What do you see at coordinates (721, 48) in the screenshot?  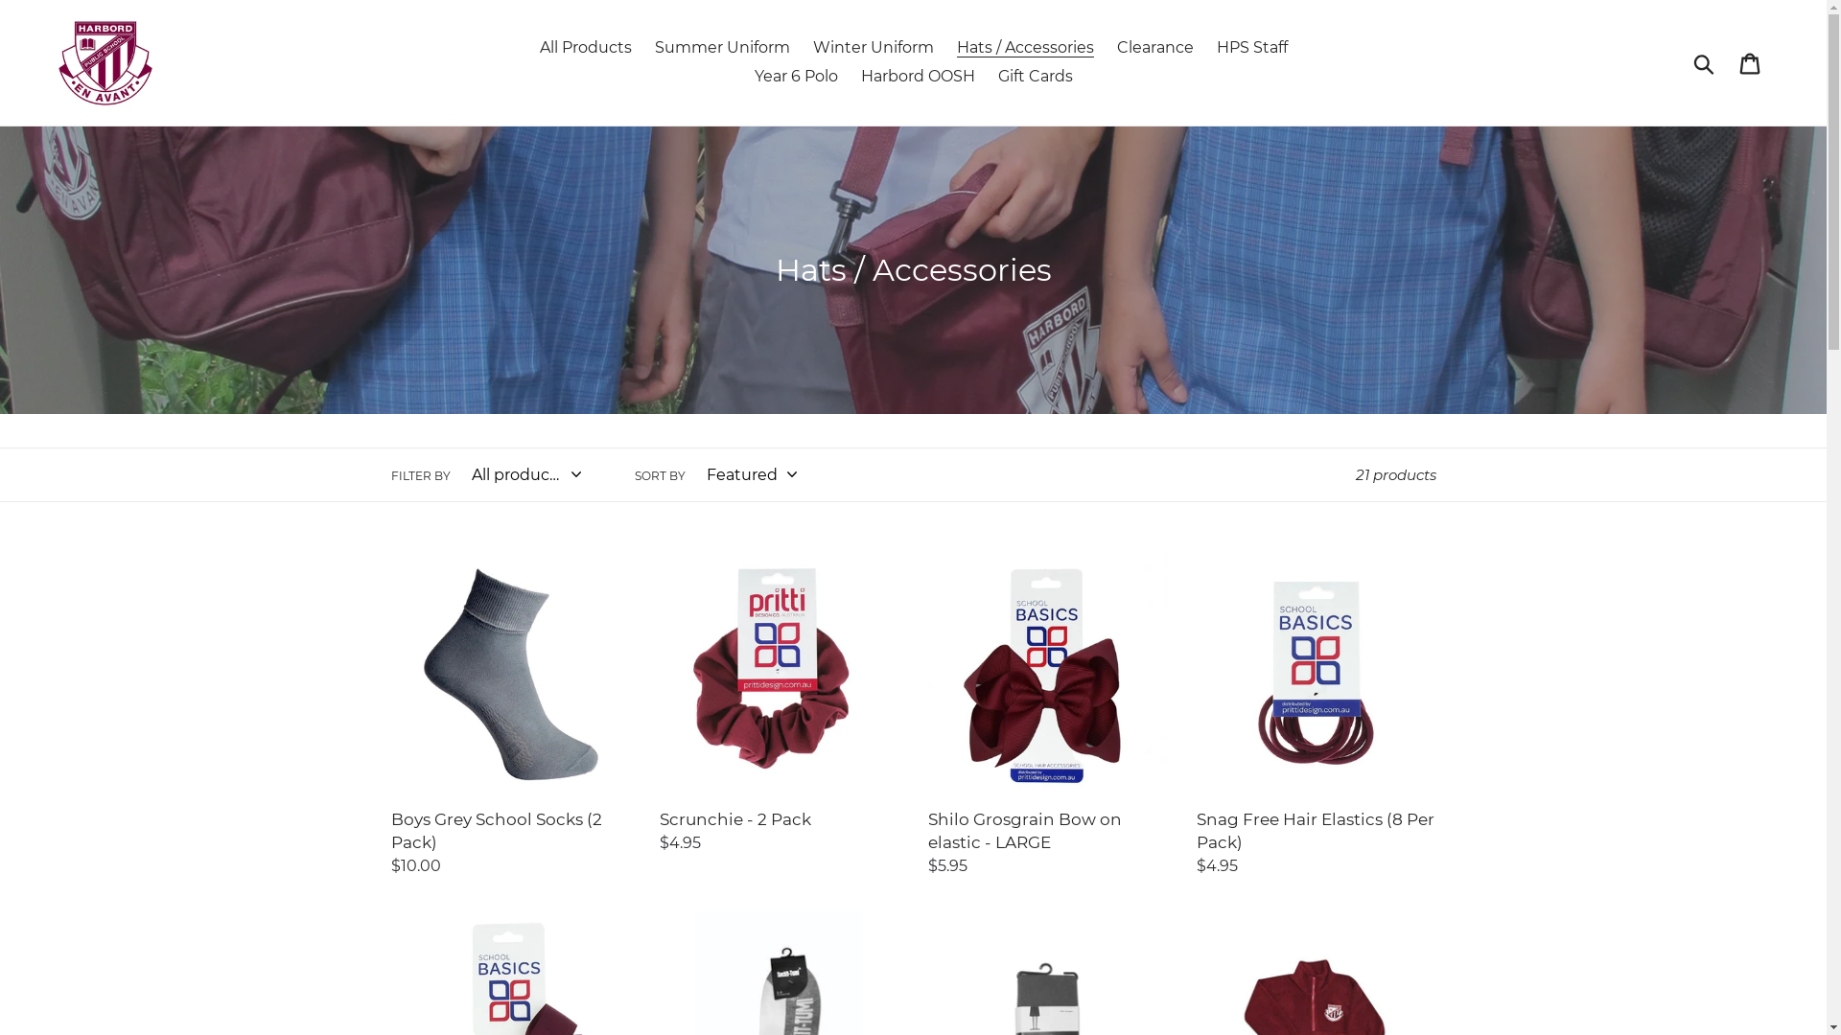 I see `Summer Uniform` at bounding box center [721, 48].